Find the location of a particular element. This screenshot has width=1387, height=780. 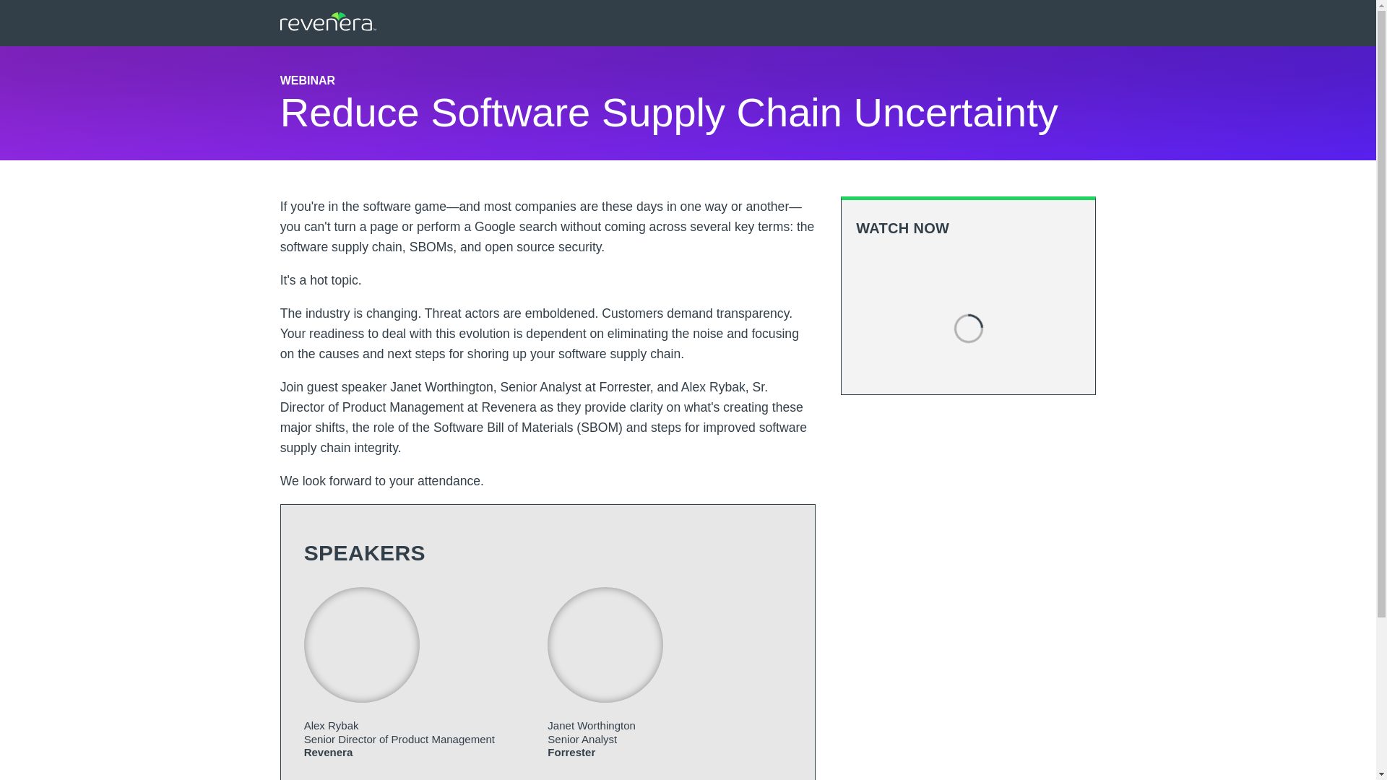

Watch Now is located at coordinates (968, 270).